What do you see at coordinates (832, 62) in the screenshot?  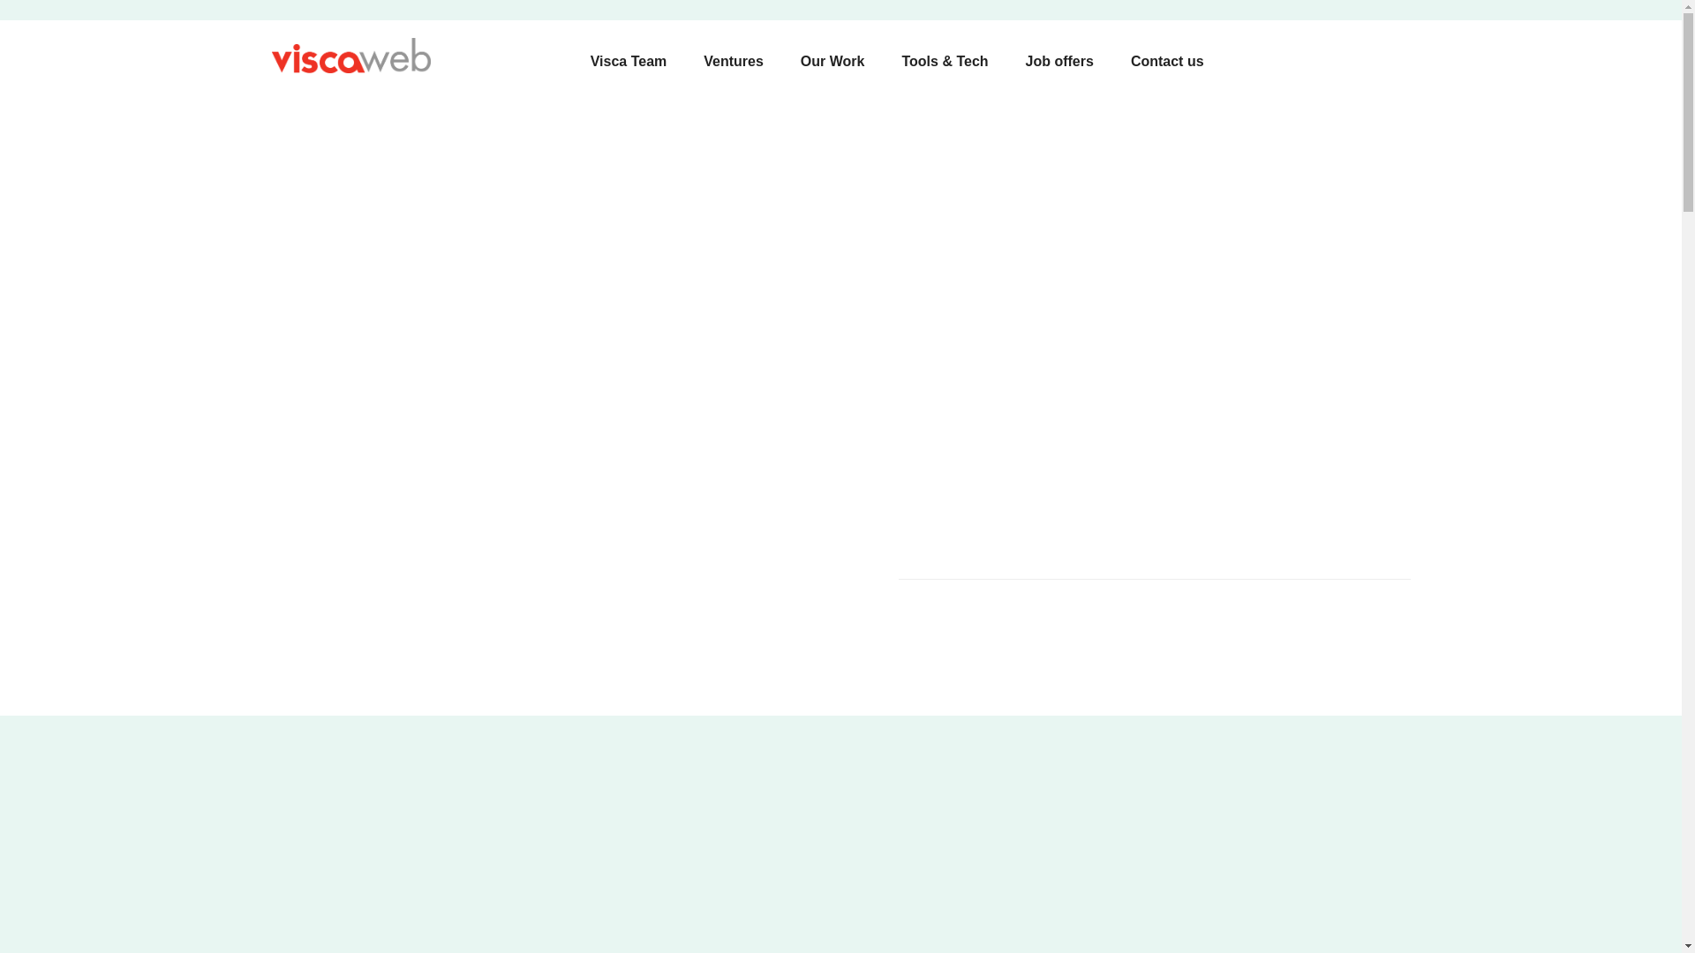 I see `Our Work` at bounding box center [832, 62].